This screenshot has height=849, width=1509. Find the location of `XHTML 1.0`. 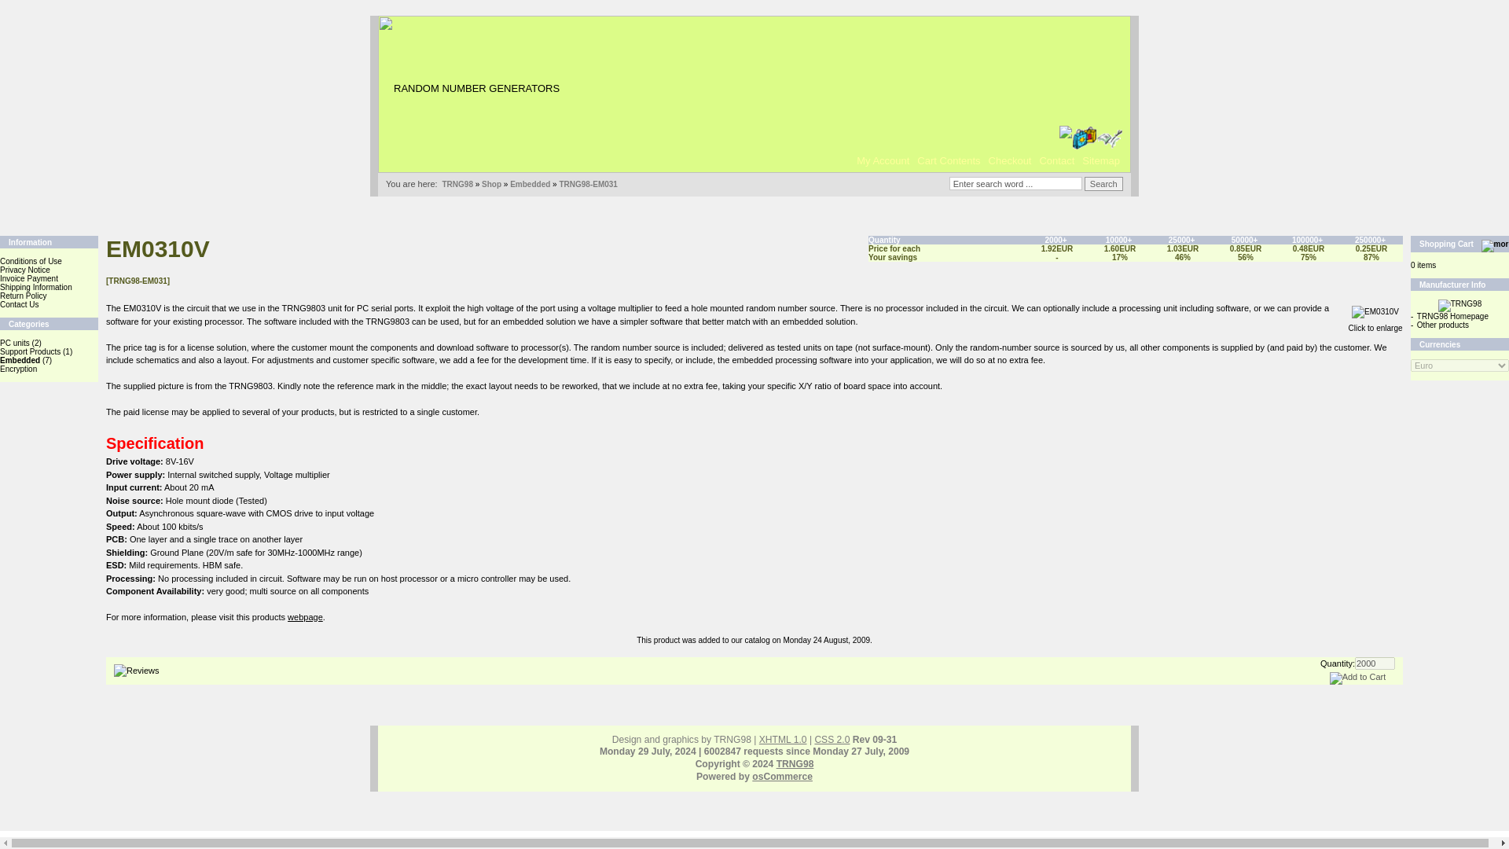

XHTML 1.0 is located at coordinates (783, 740).